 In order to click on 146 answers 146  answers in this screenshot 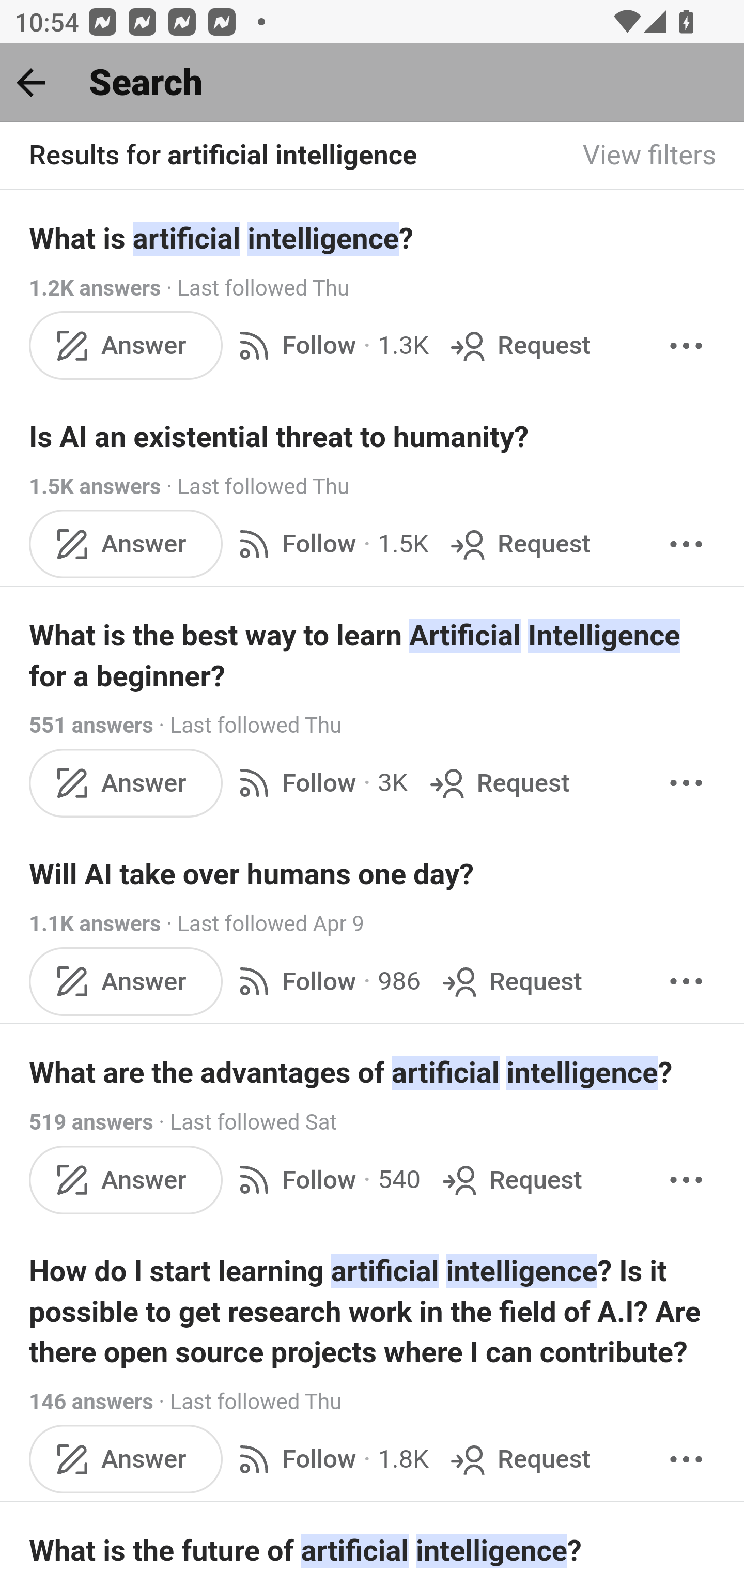, I will do `click(91, 1402)`.